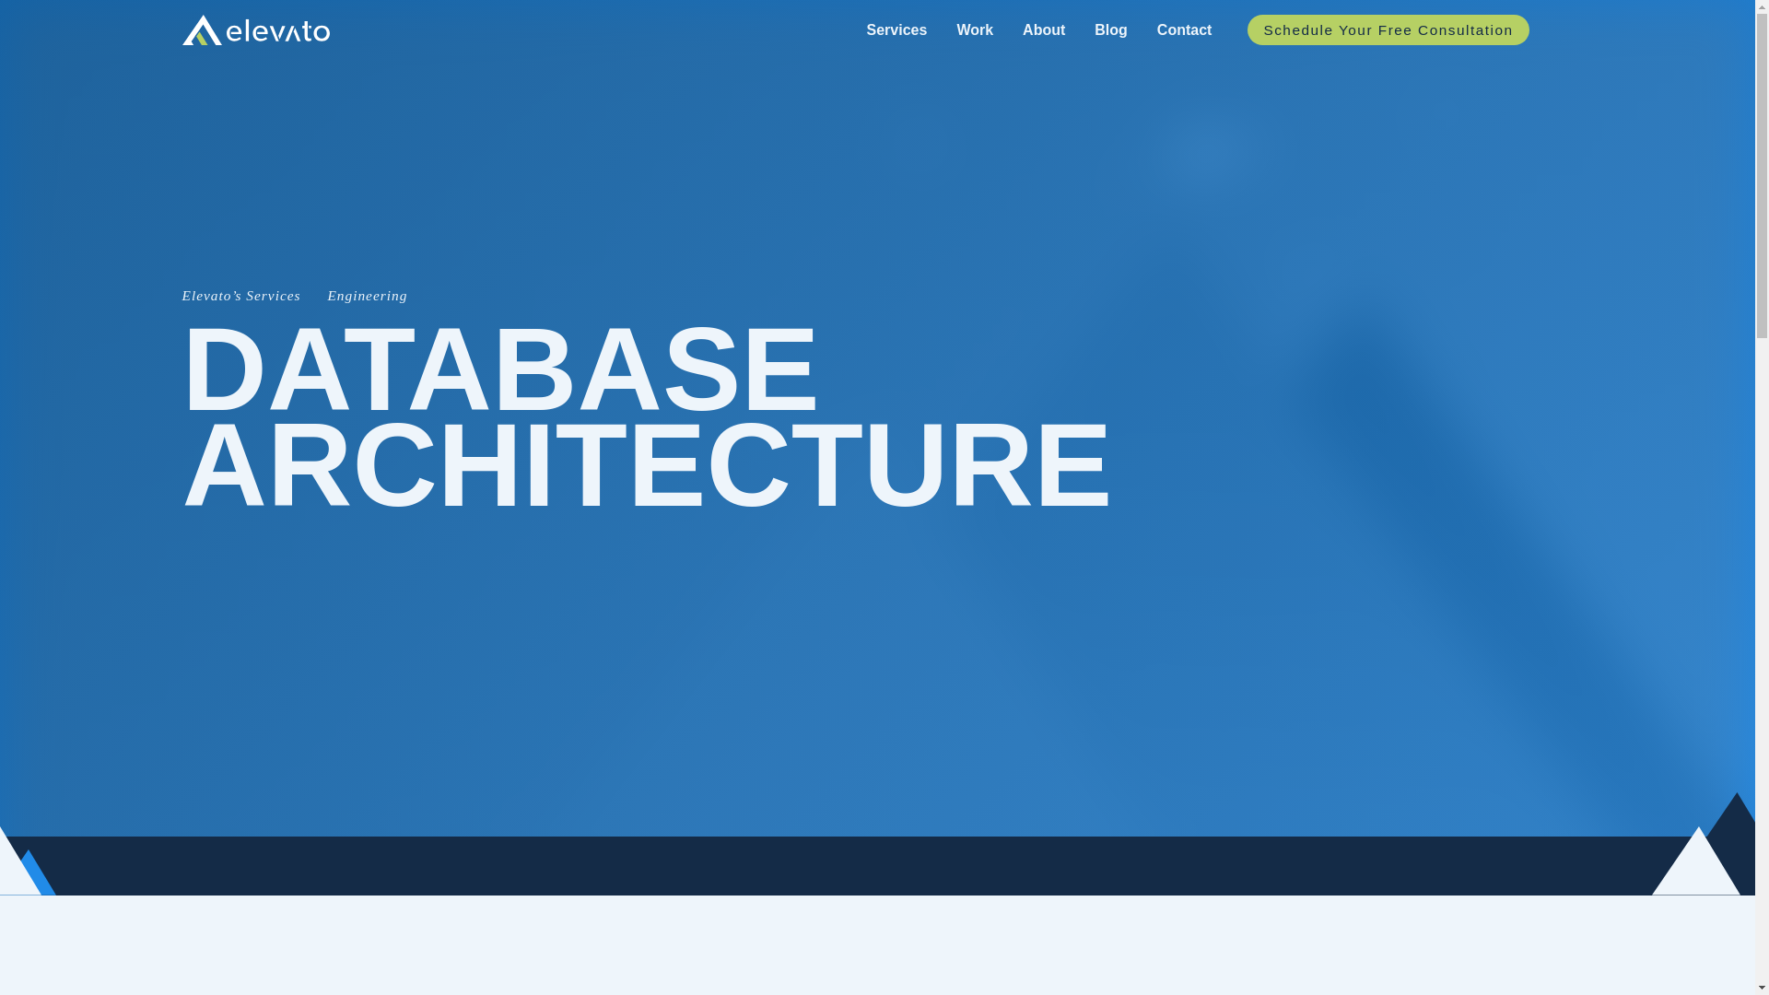 The height and width of the screenshot is (995, 1769). I want to click on Engineering, so click(367, 295).